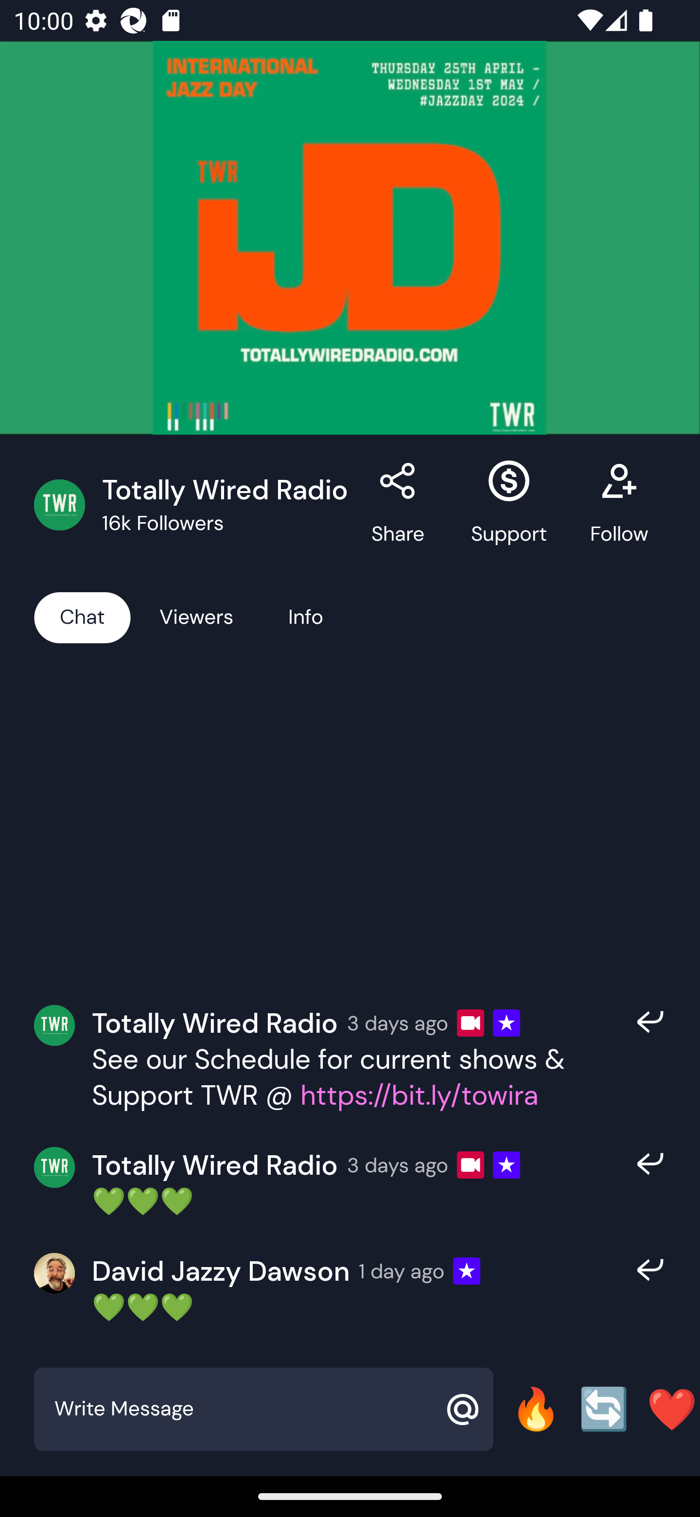 The height and width of the screenshot is (1517, 700). Describe the element at coordinates (82, 617) in the screenshot. I see `Chat` at that location.